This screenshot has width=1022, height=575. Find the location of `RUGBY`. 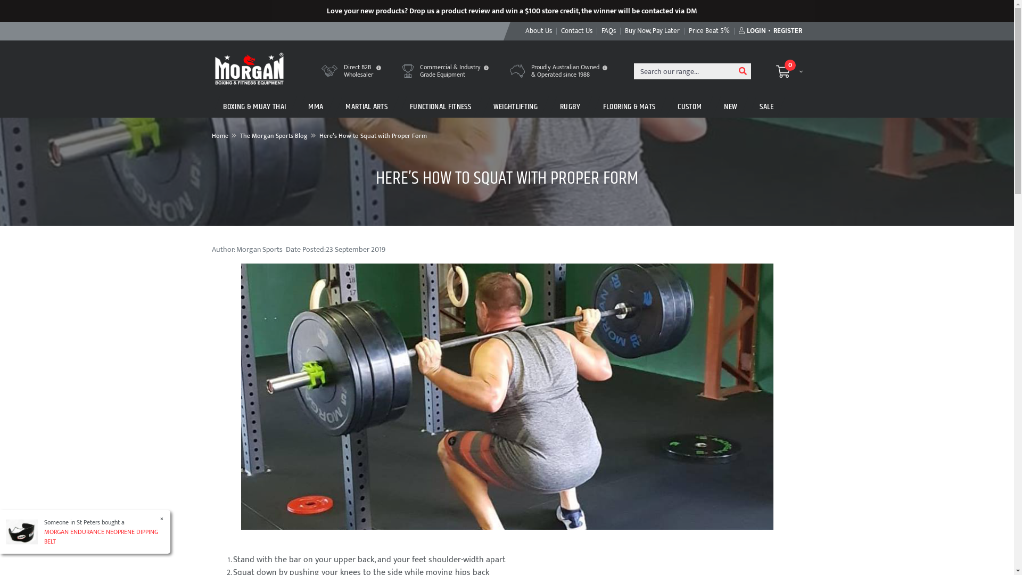

RUGBY is located at coordinates (571, 107).